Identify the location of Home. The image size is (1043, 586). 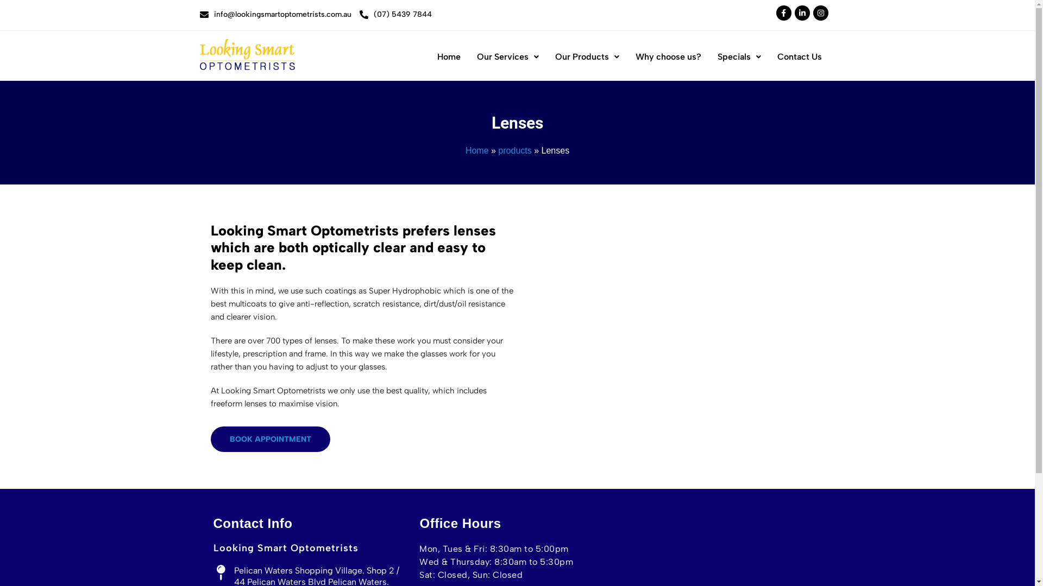
(449, 57).